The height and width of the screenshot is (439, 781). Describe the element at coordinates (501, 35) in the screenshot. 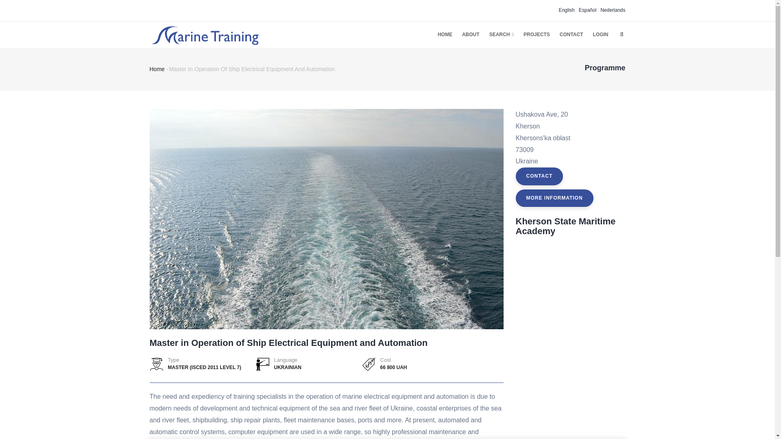

I see `SEARCH` at that location.